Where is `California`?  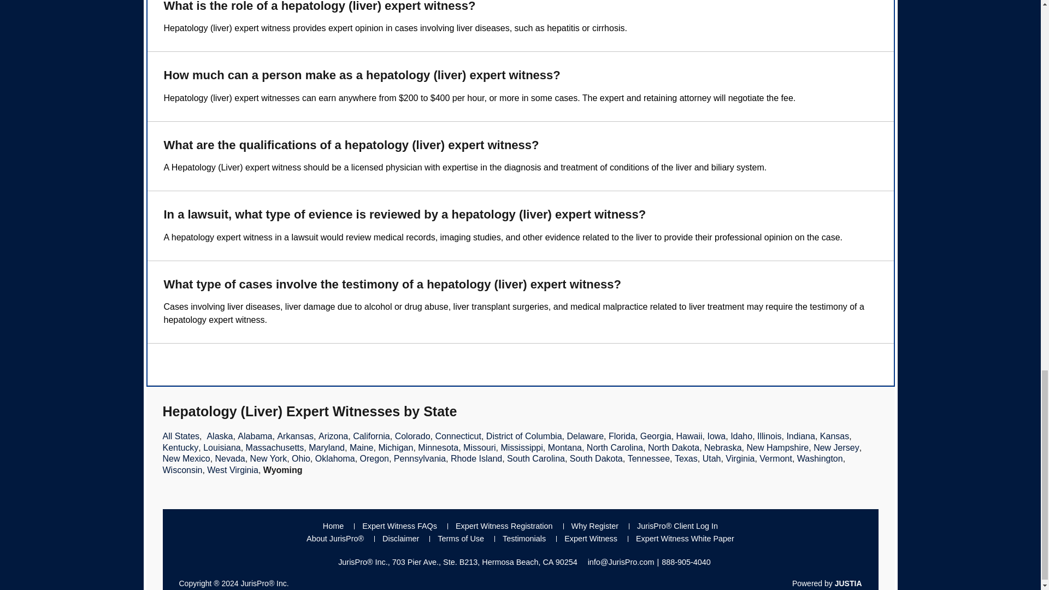 California is located at coordinates (372, 436).